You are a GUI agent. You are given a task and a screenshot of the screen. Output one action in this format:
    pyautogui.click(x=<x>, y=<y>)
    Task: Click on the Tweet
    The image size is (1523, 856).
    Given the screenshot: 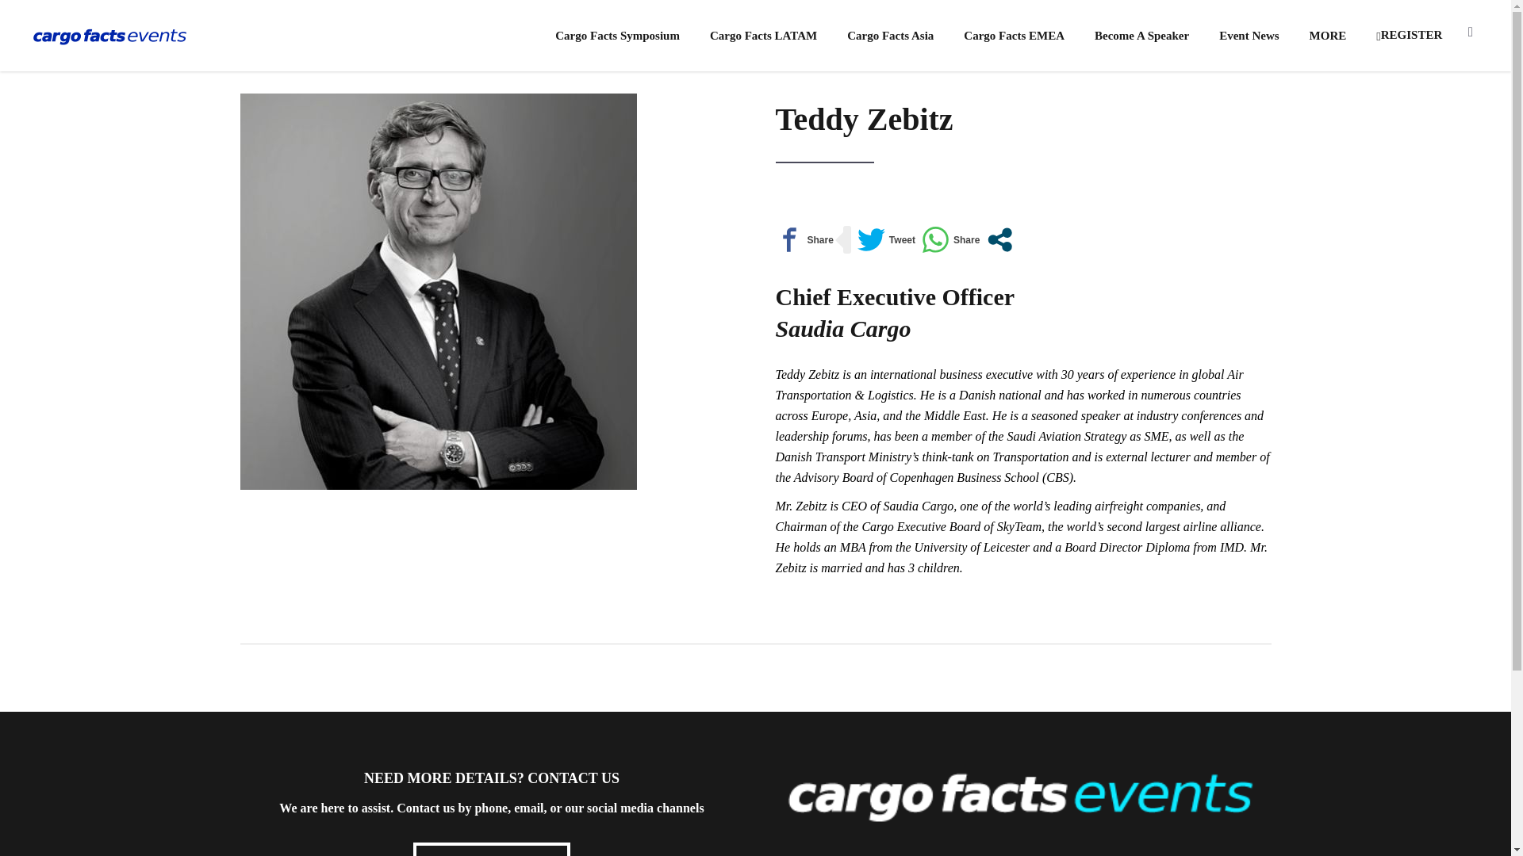 What is the action you would take?
    pyautogui.click(x=885, y=239)
    